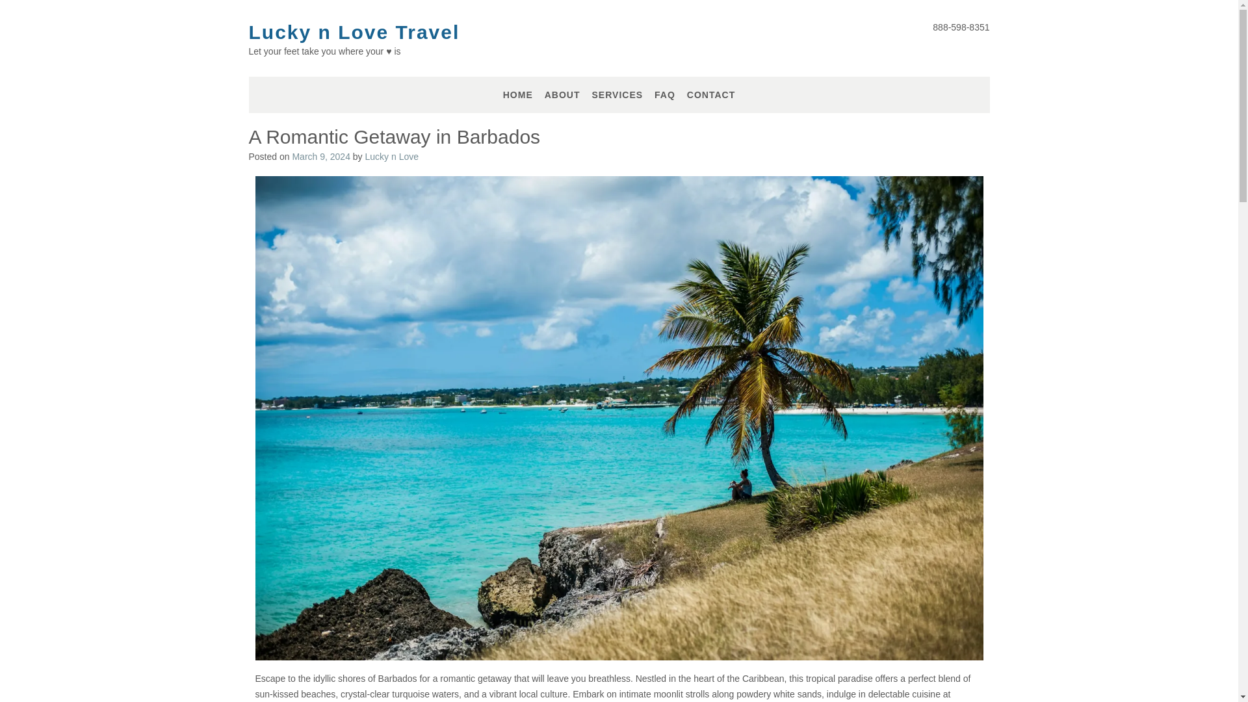 The width and height of the screenshot is (1248, 702). What do you see at coordinates (517, 95) in the screenshot?
I see `HOME` at bounding box center [517, 95].